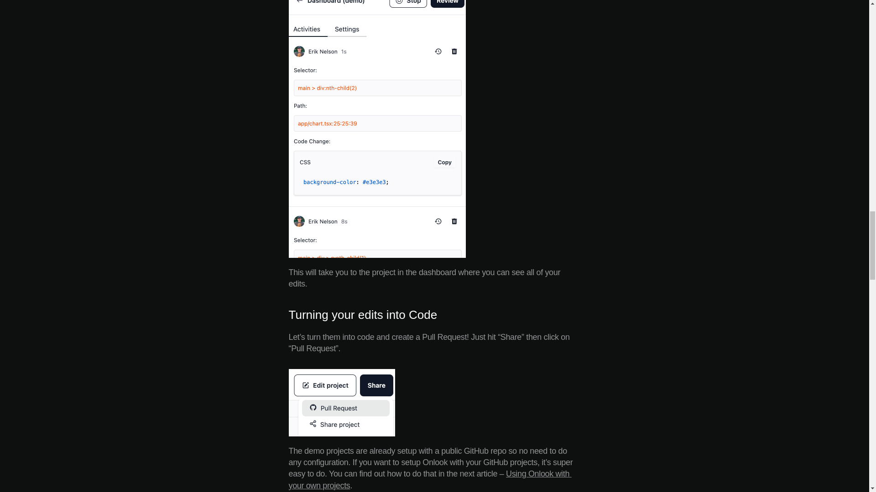  Describe the element at coordinates (429, 479) in the screenshot. I see `Using Onlook with your own projects` at that location.